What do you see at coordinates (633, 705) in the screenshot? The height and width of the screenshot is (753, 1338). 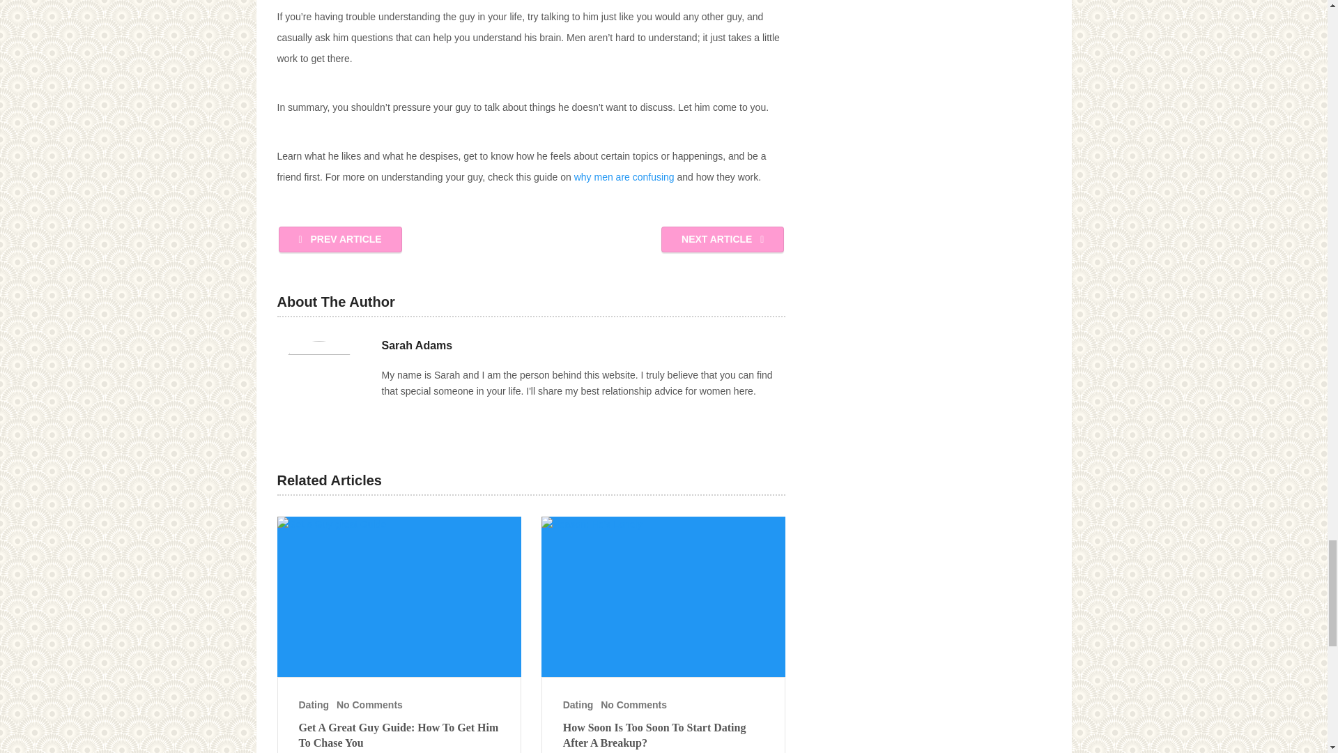 I see `No Comments` at bounding box center [633, 705].